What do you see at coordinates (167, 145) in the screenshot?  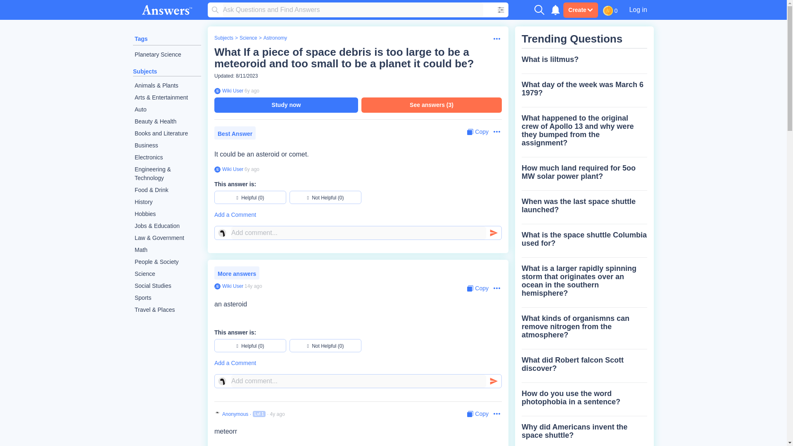 I see `Business` at bounding box center [167, 145].